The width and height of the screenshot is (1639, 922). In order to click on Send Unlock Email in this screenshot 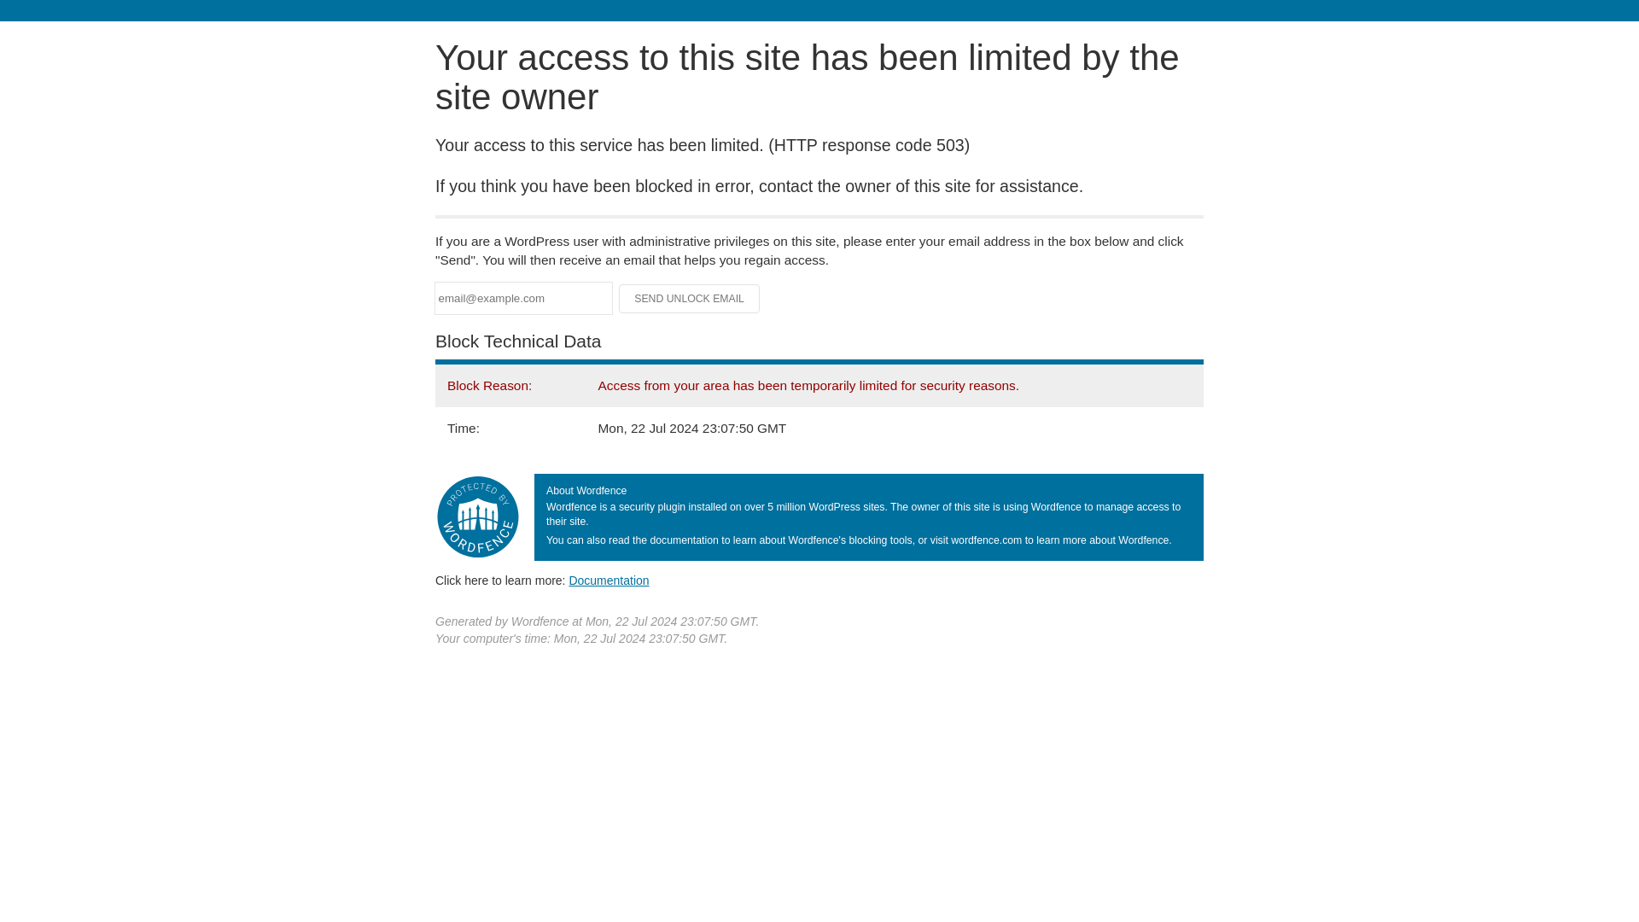, I will do `click(690, 299)`.